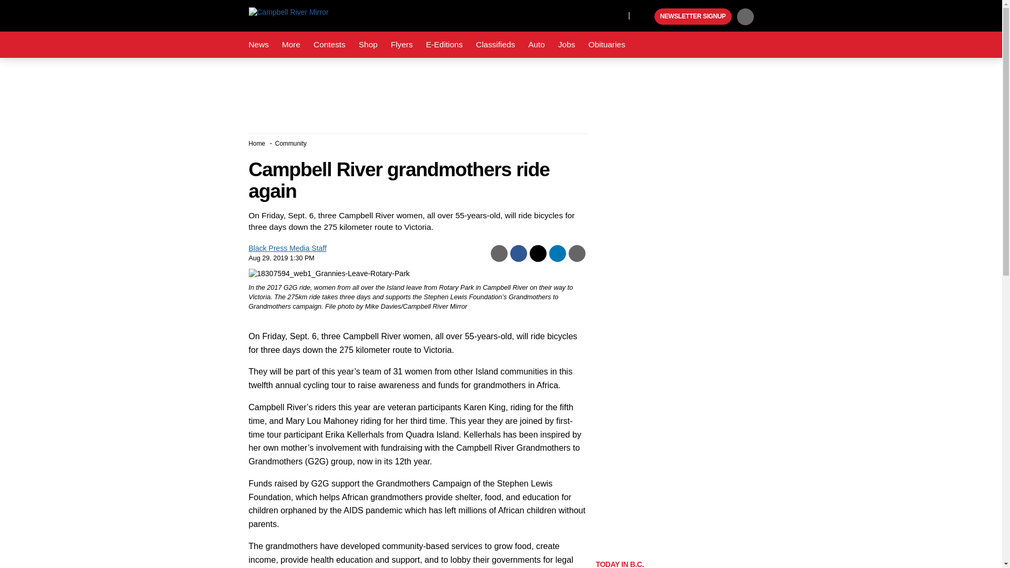  What do you see at coordinates (645, 17) in the screenshot?
I see `Play` at bounding box center [645, 17].